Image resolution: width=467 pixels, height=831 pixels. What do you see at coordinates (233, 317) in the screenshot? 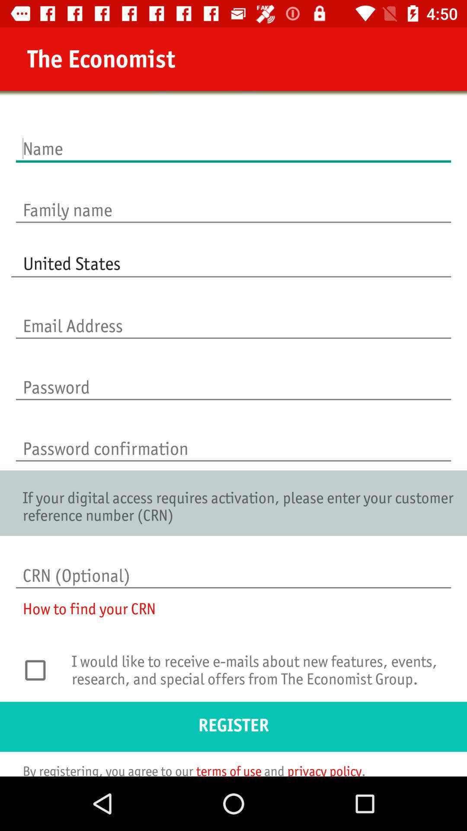
I see `email line` at bounding box center [233, 317].